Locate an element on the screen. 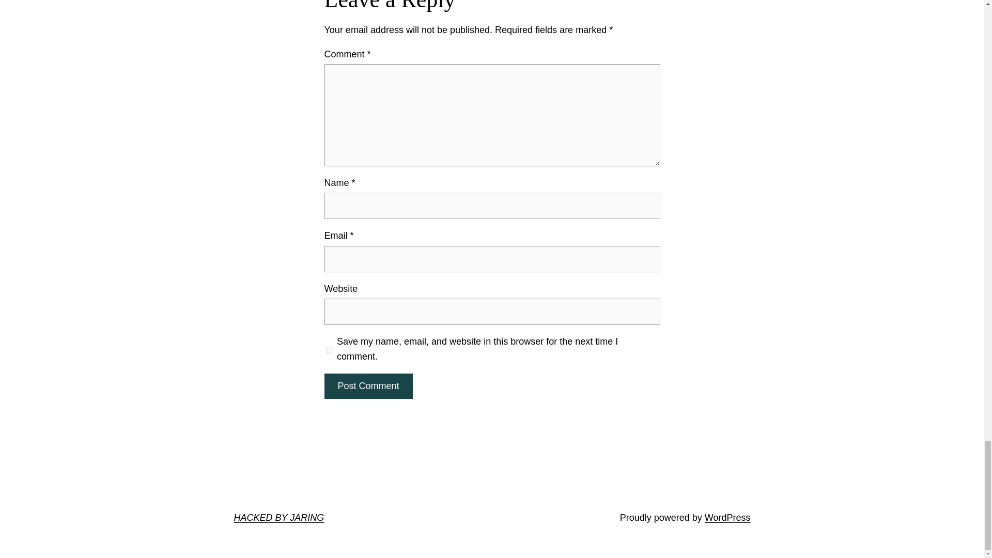 The width and height of the screenshot is (992, 558). yes is located at coordinates (330, 349).